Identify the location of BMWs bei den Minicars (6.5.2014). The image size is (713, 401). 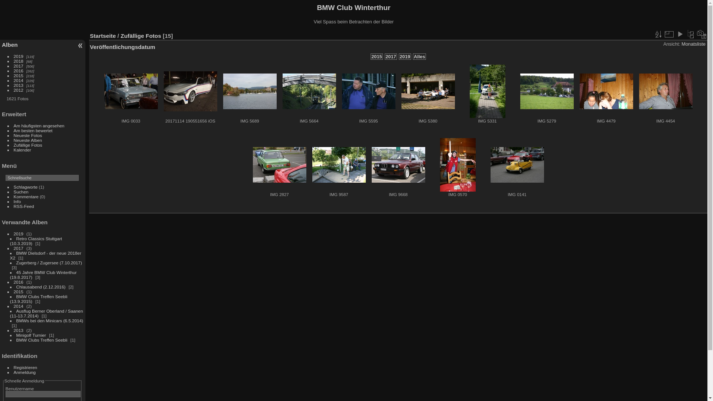
(50, 321).